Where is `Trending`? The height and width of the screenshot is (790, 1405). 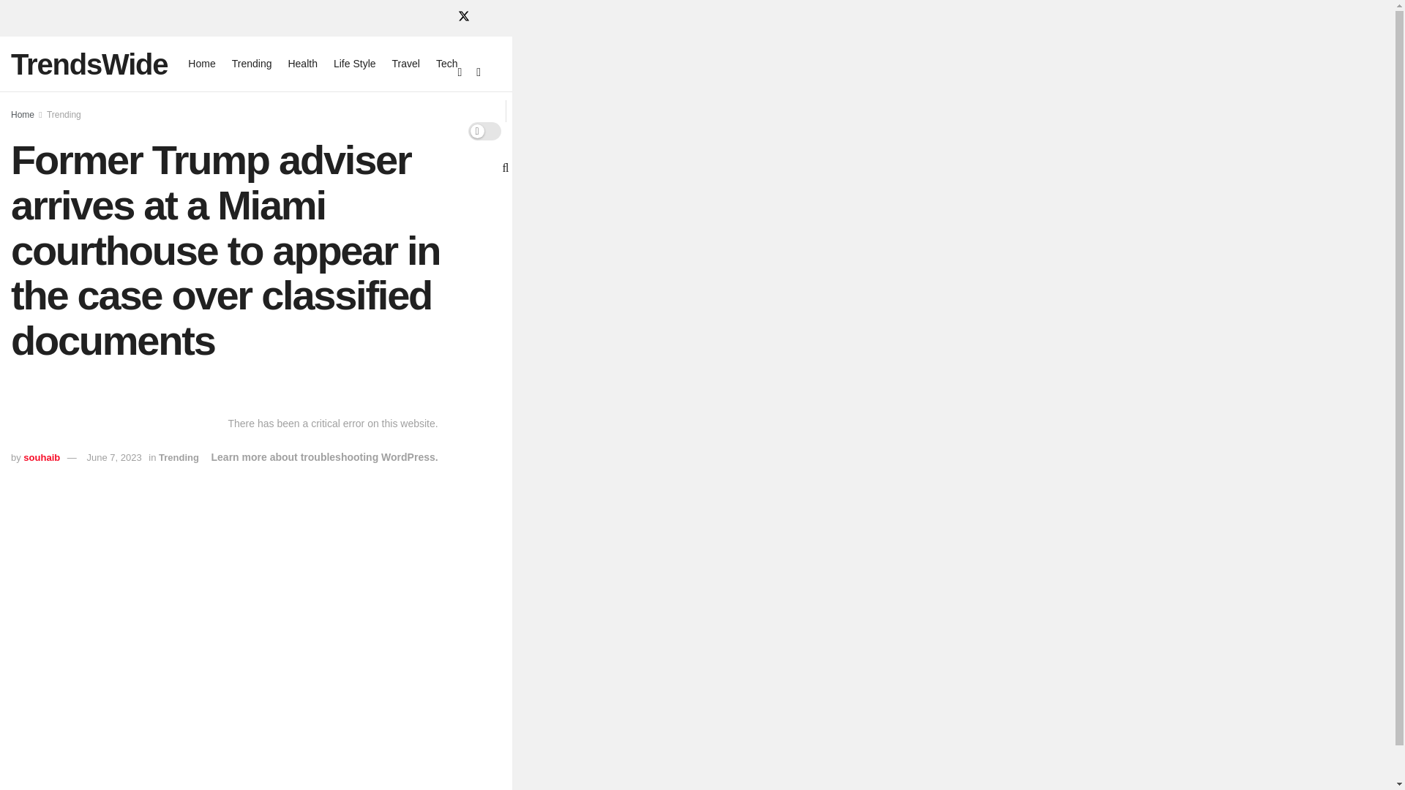
Trending is located at coordinates (64, 115).